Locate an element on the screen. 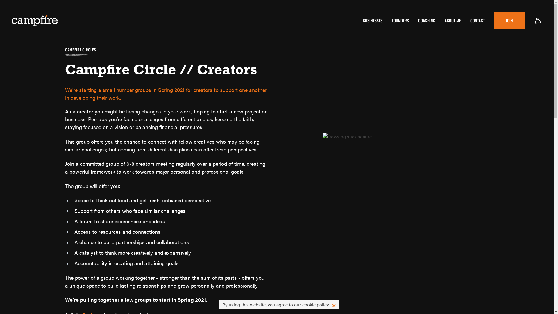  FOUNDERS is located at coordinates (400, 20).